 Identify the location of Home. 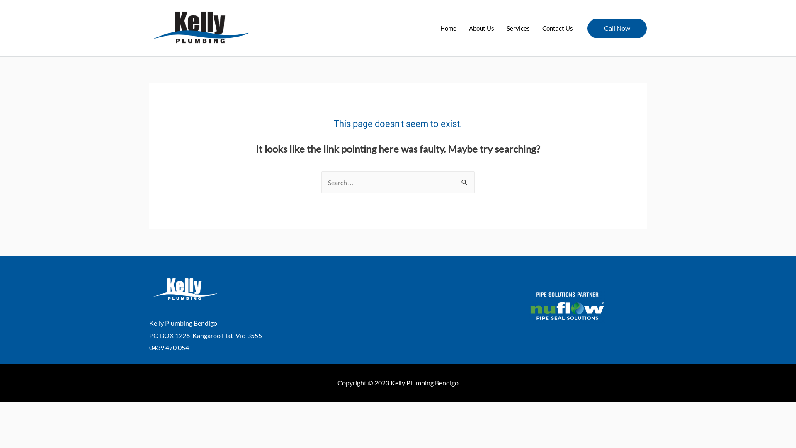
(449, 28).